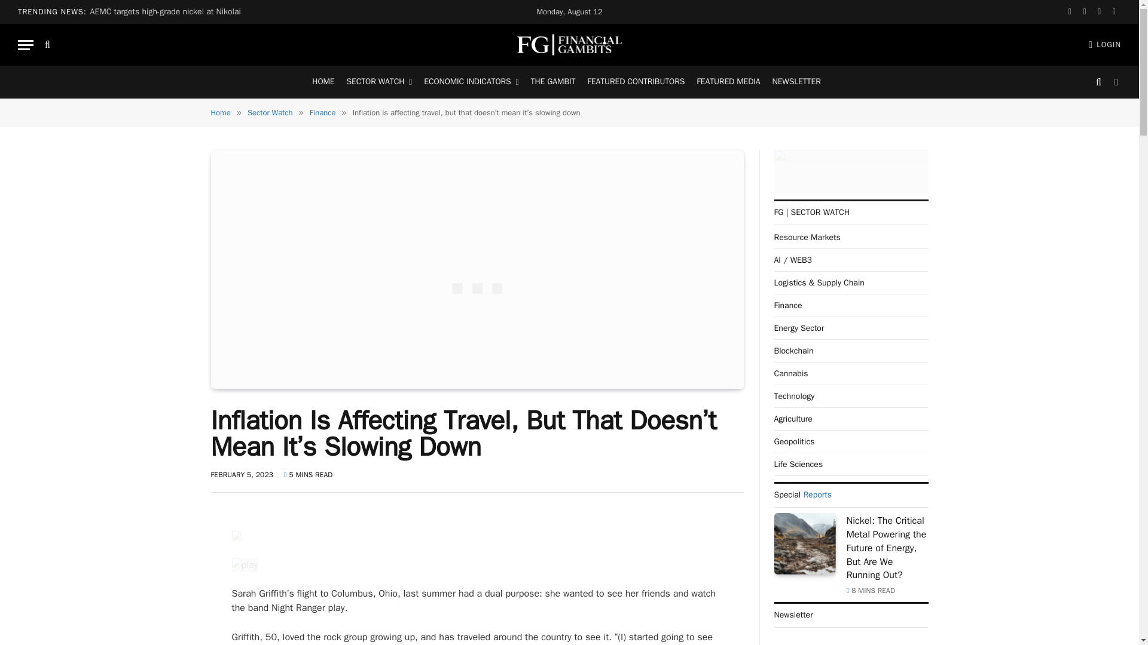 The height and width of the screenshot is (645, 1148). Describe the element at coordinates (323, 82) in the screenshot. I see `HOME` at that location.